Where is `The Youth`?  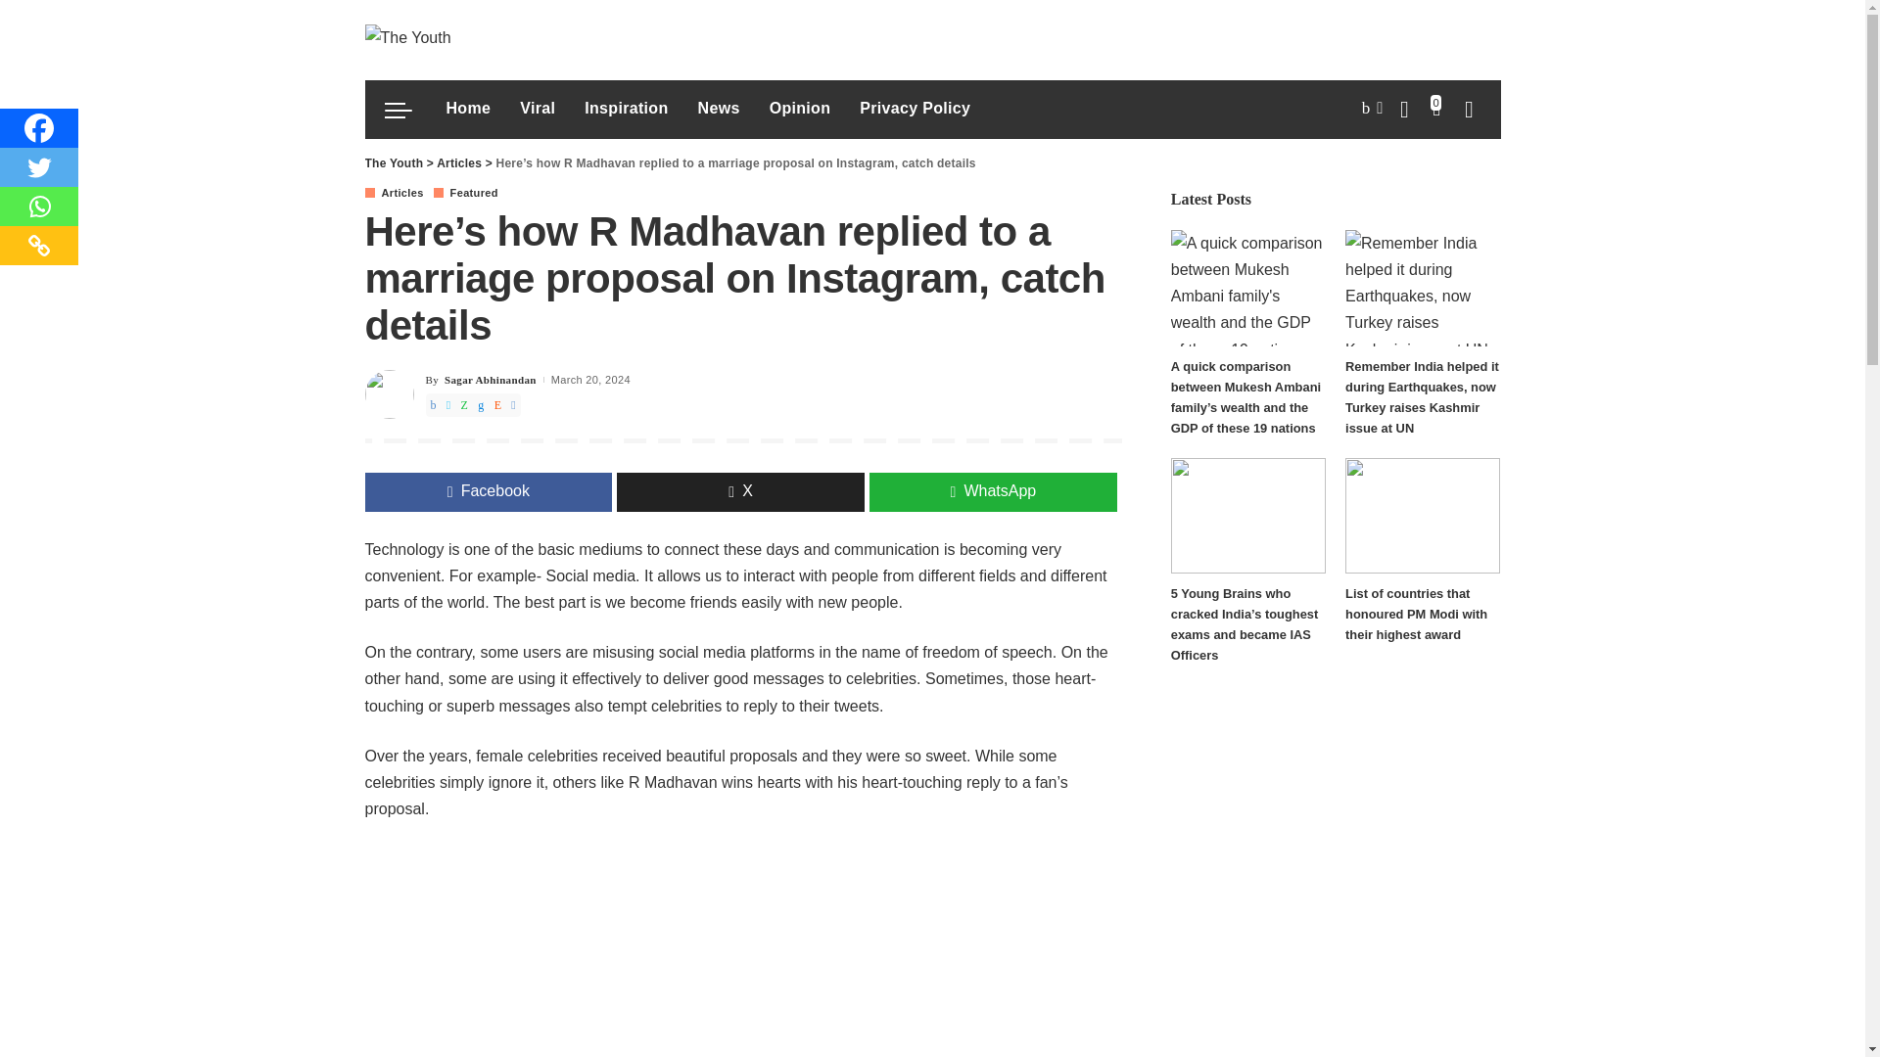 The Youth is located at coordinates (407, 39).